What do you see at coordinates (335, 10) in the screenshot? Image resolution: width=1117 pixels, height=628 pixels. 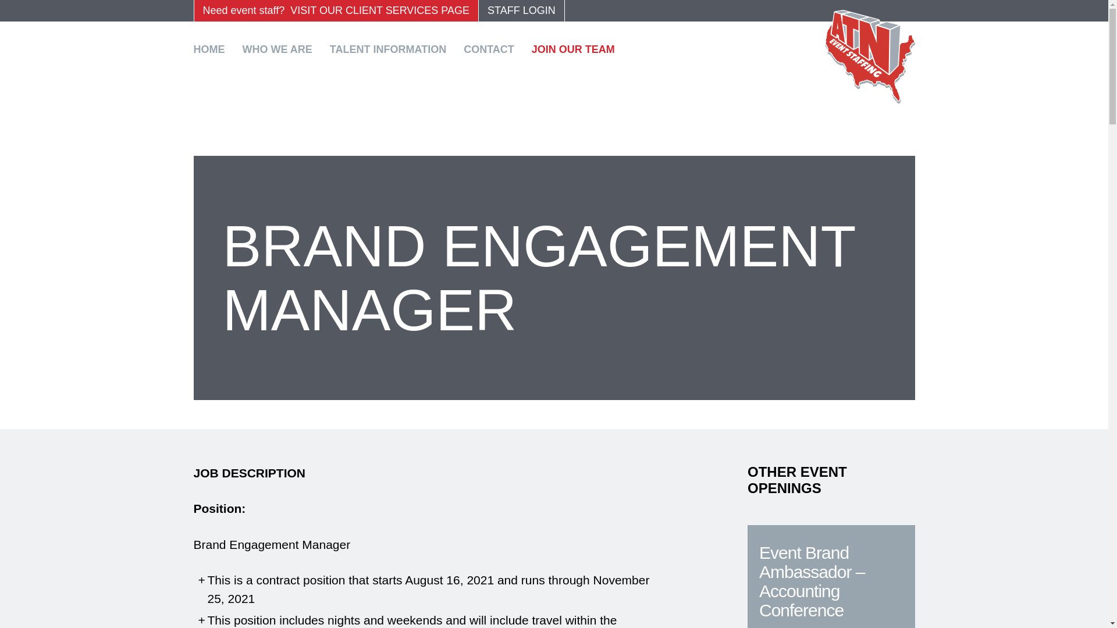 I see `Need event staff? VISIT OUR CLIENT SERVICES PAGE` at bounding box center [335, 10].